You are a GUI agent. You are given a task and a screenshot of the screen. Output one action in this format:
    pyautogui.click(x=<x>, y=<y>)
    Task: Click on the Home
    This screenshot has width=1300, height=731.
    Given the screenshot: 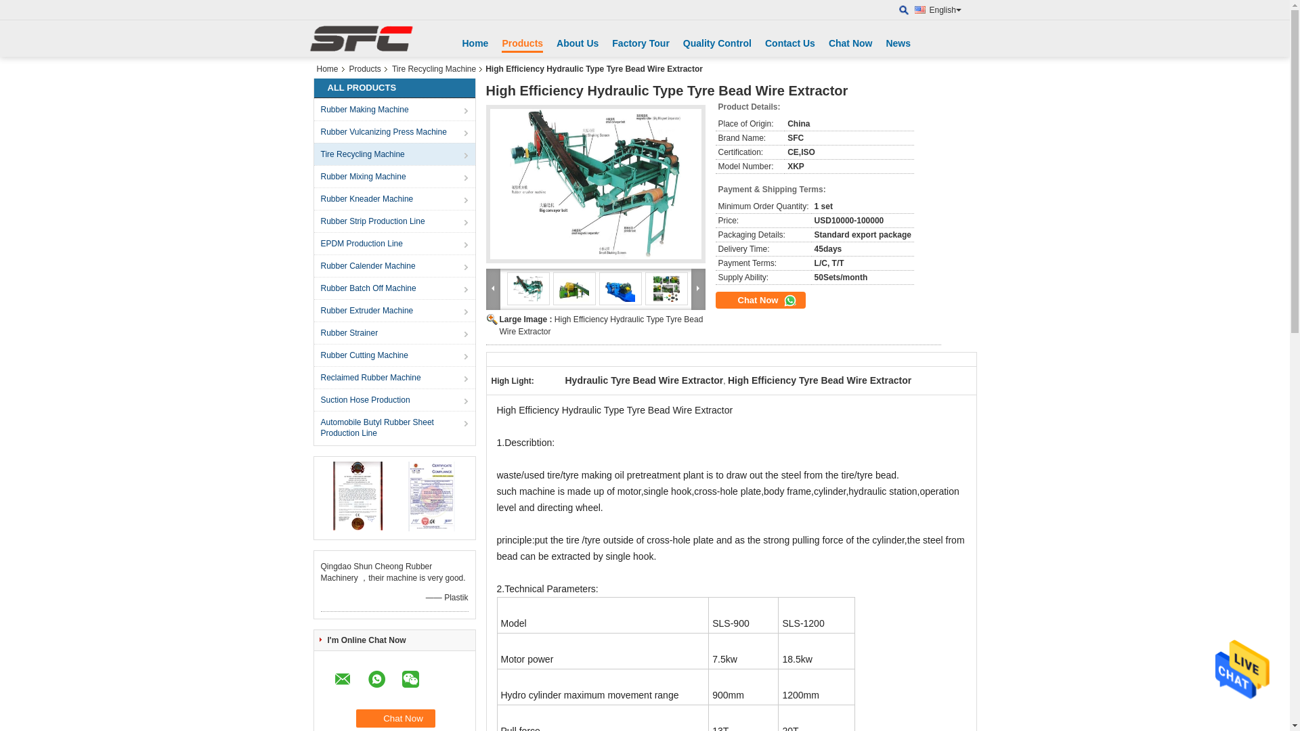 What is the action you would take?
    pyautogui.click(x=330, y=69)
    